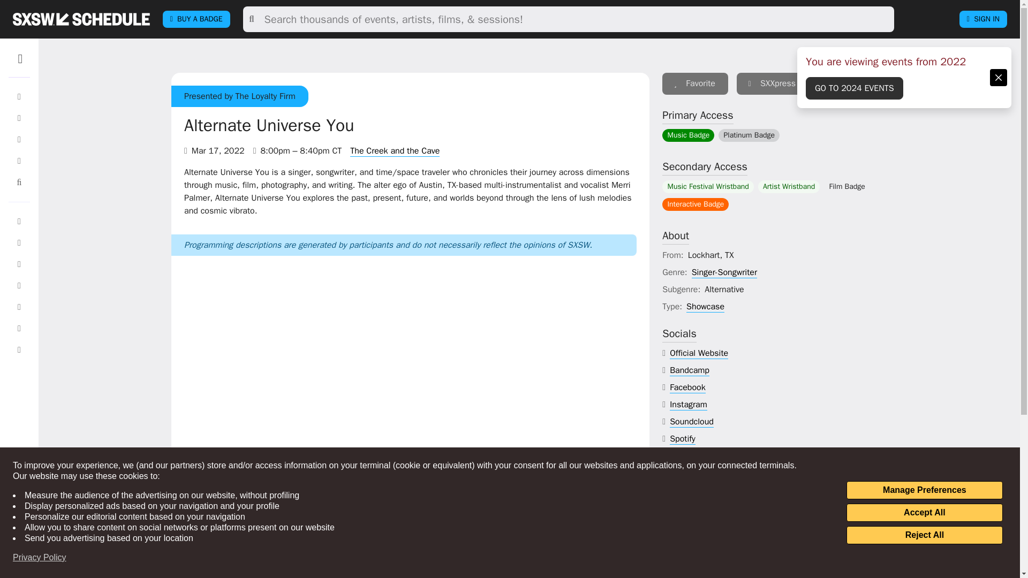  What do you see at coordinates (685, 456) in the screenshot?
I see `youtube` at bounding box center [685, 456].